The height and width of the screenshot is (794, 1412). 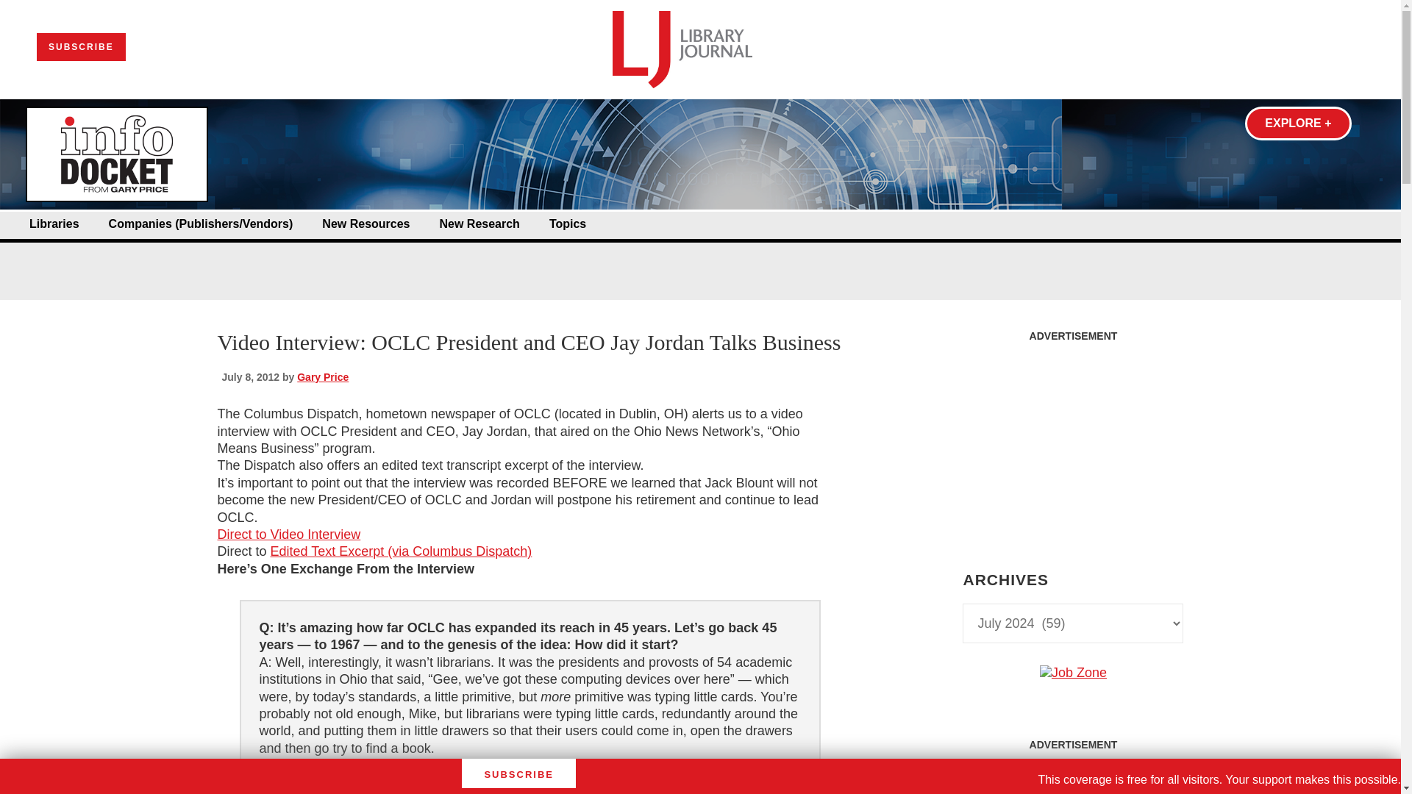 I want to click on 3rd party ad content, so click(x=699, y=256).